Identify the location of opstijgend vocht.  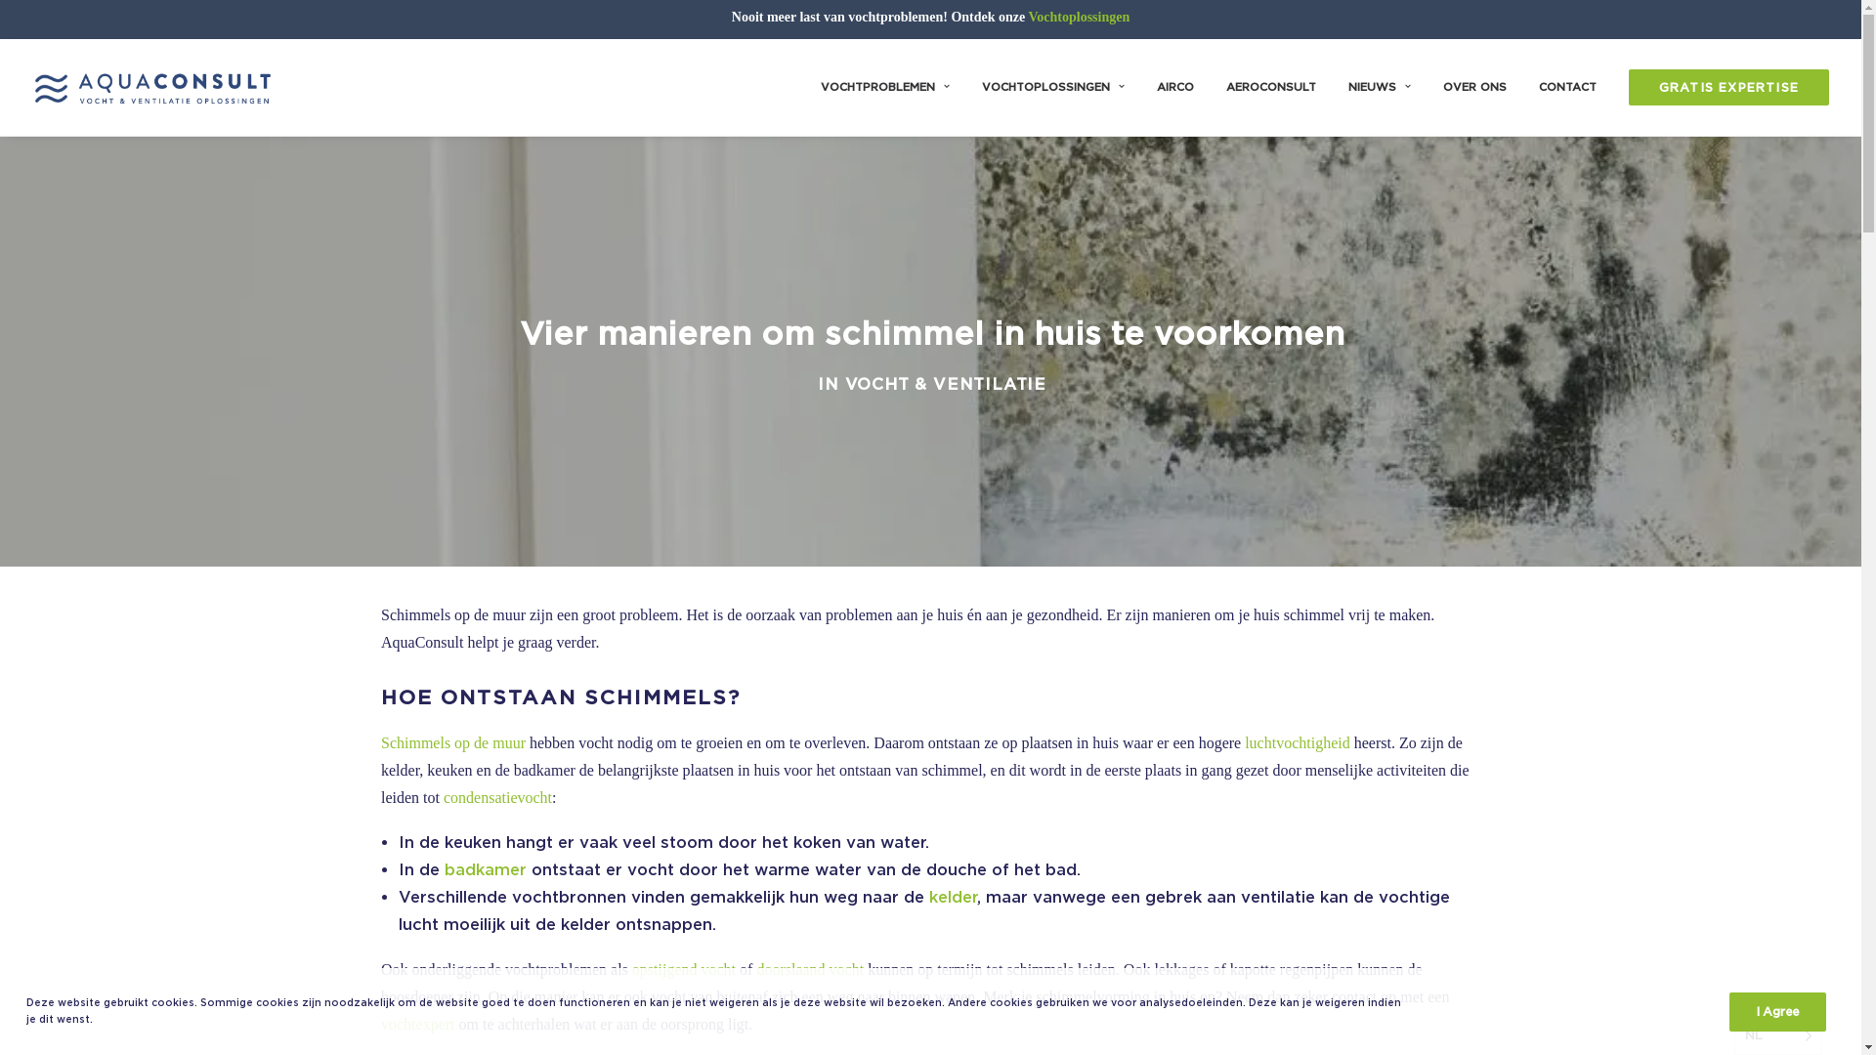
(684, 969).